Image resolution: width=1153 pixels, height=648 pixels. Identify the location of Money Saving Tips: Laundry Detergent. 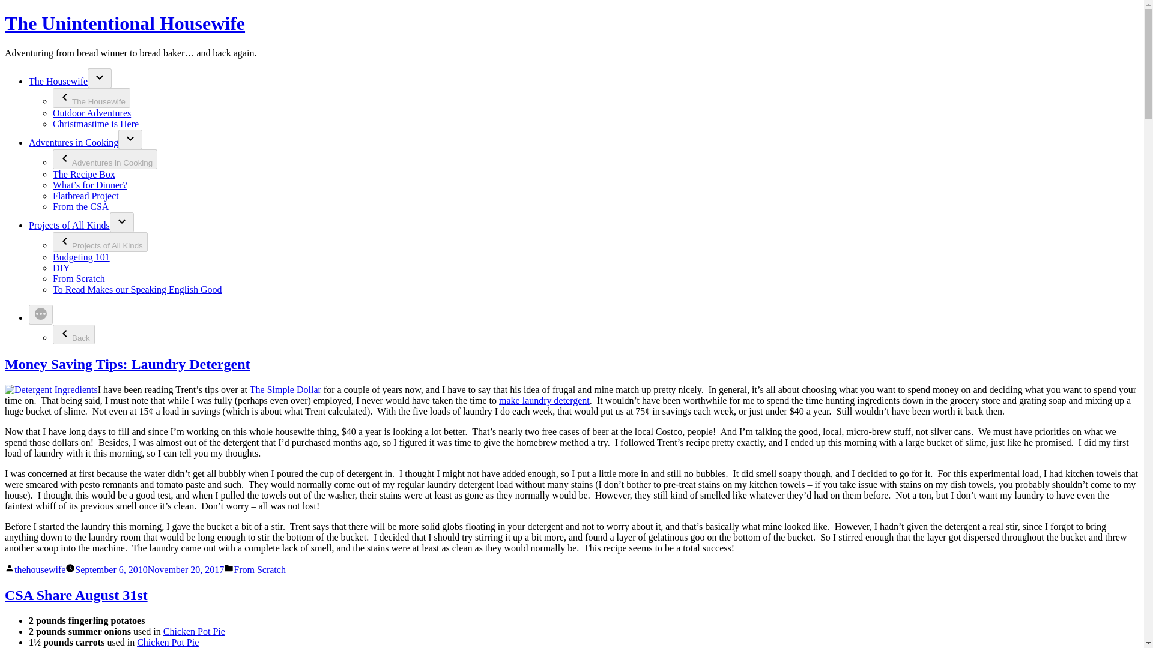
(127, 364).